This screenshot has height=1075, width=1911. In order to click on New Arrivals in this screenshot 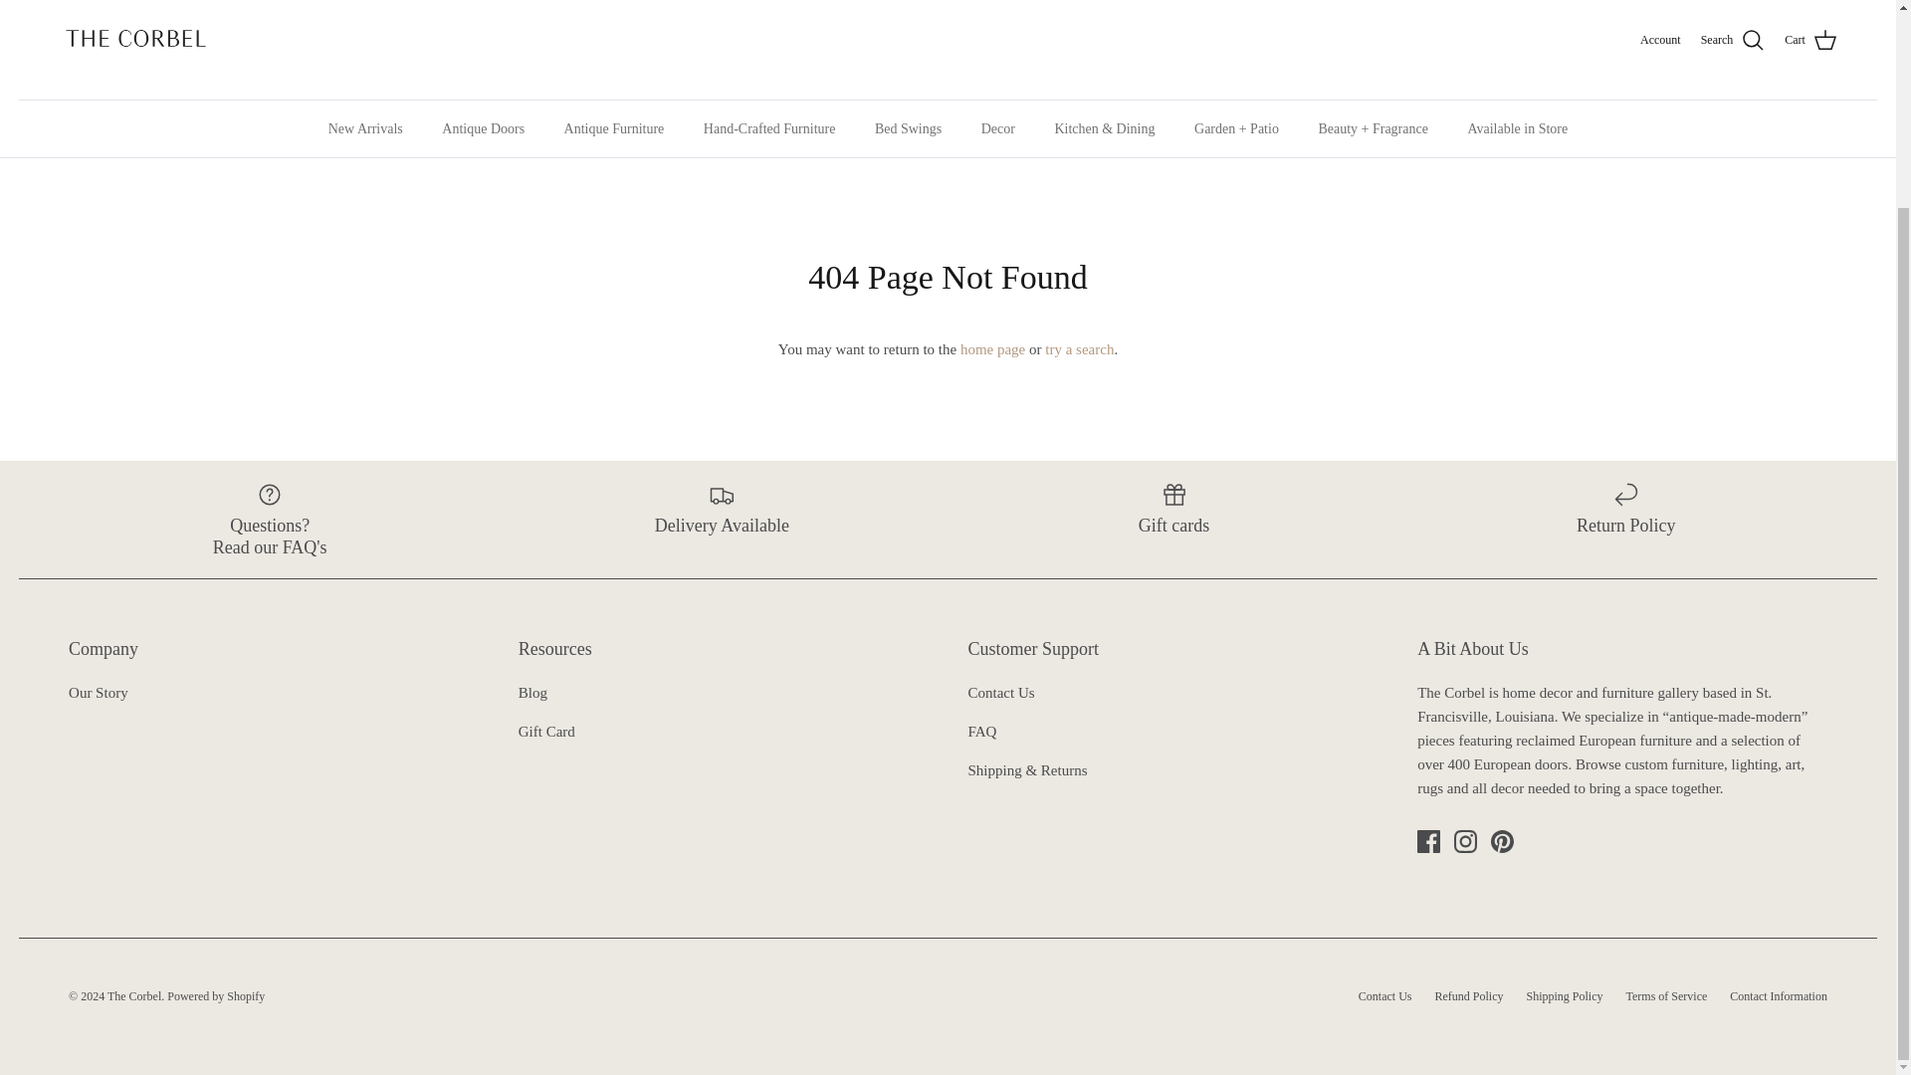, I will do `click(364, 128)`.